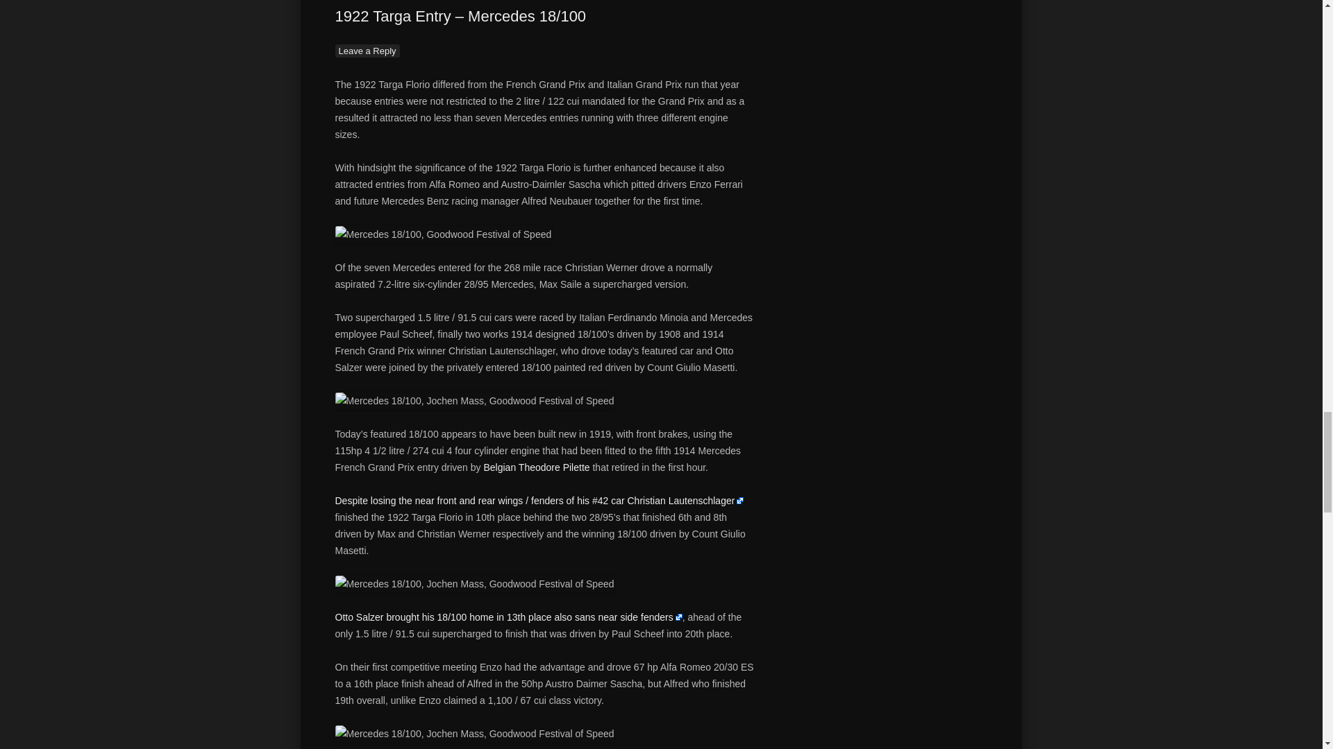  I want to click on Leave a Reply, so click(367, 51).